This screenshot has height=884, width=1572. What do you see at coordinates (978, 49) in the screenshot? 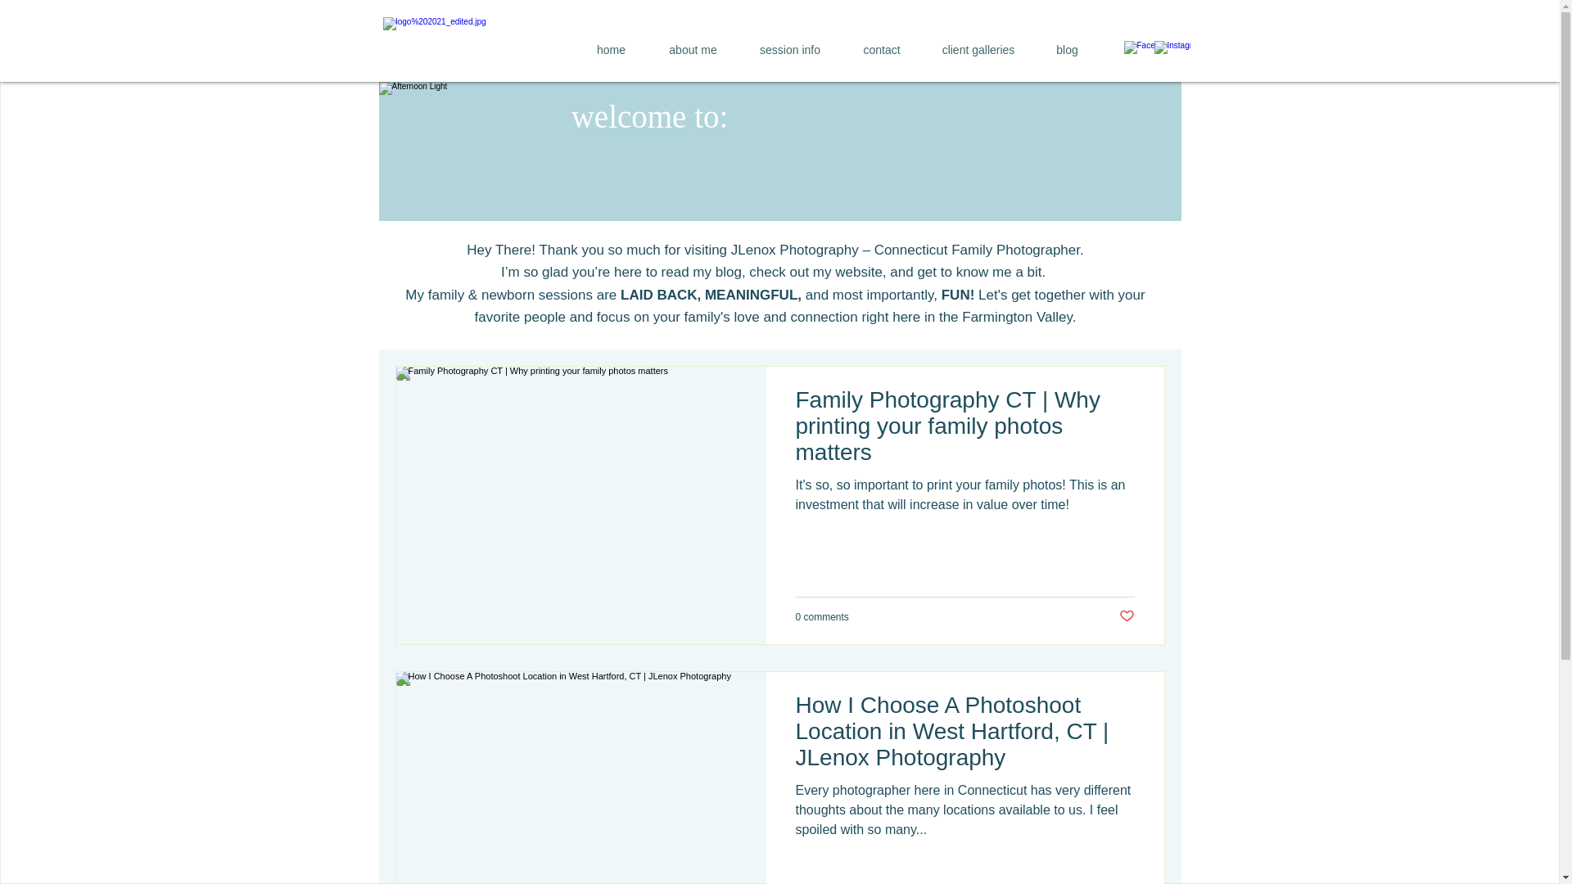
I see `client galleries` at bounding box center [978, 49].